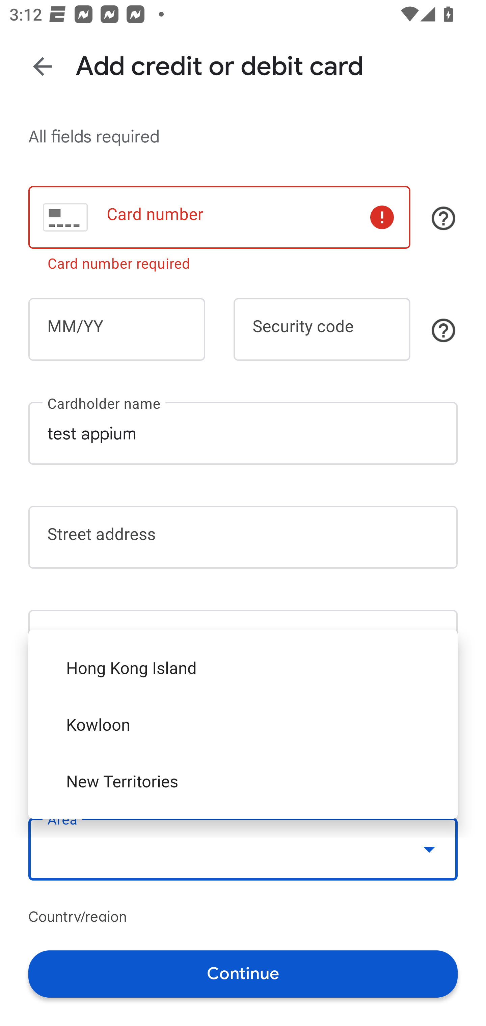 The width and height of the screenshot is (486, 1026). What do you see at coordinates (243, 433) in the screenshot?
I see `test appium` at bounding box center [243, 433].